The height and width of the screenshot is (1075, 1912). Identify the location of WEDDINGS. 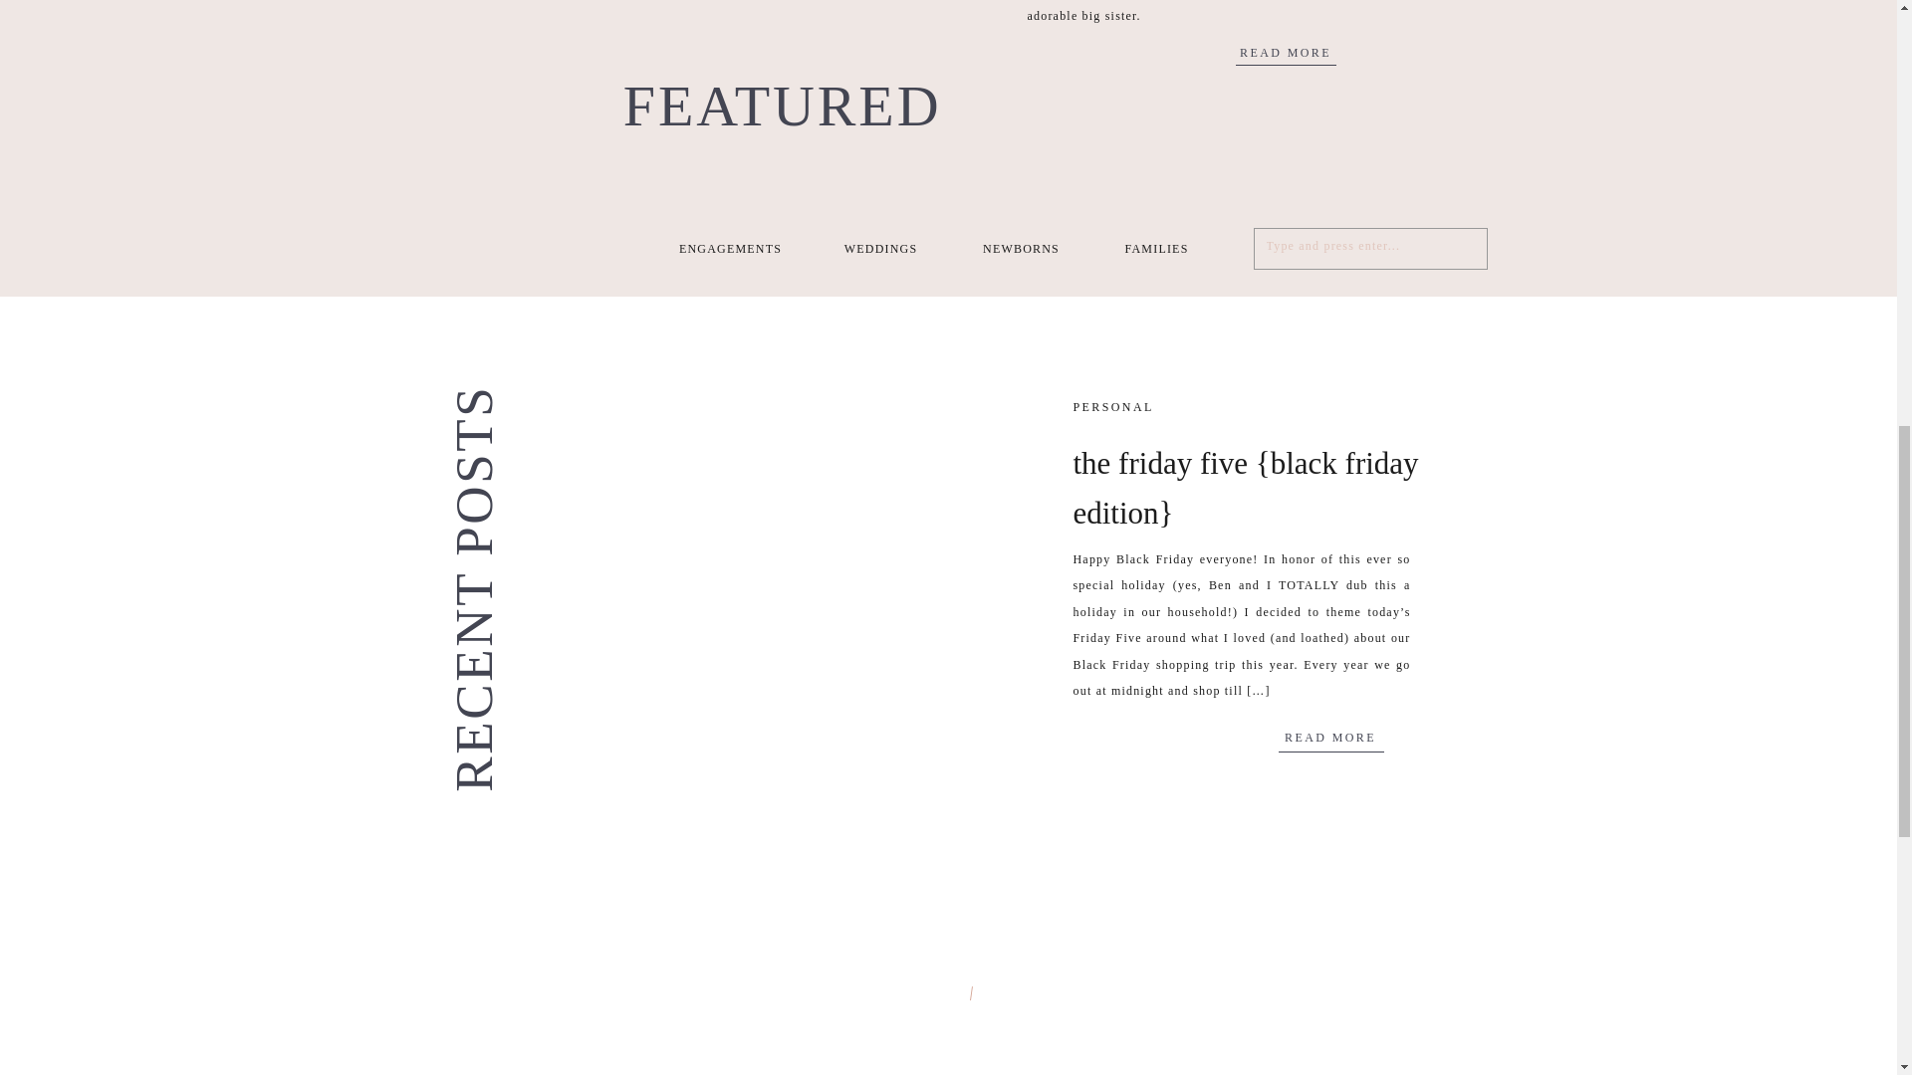
(879, 249).